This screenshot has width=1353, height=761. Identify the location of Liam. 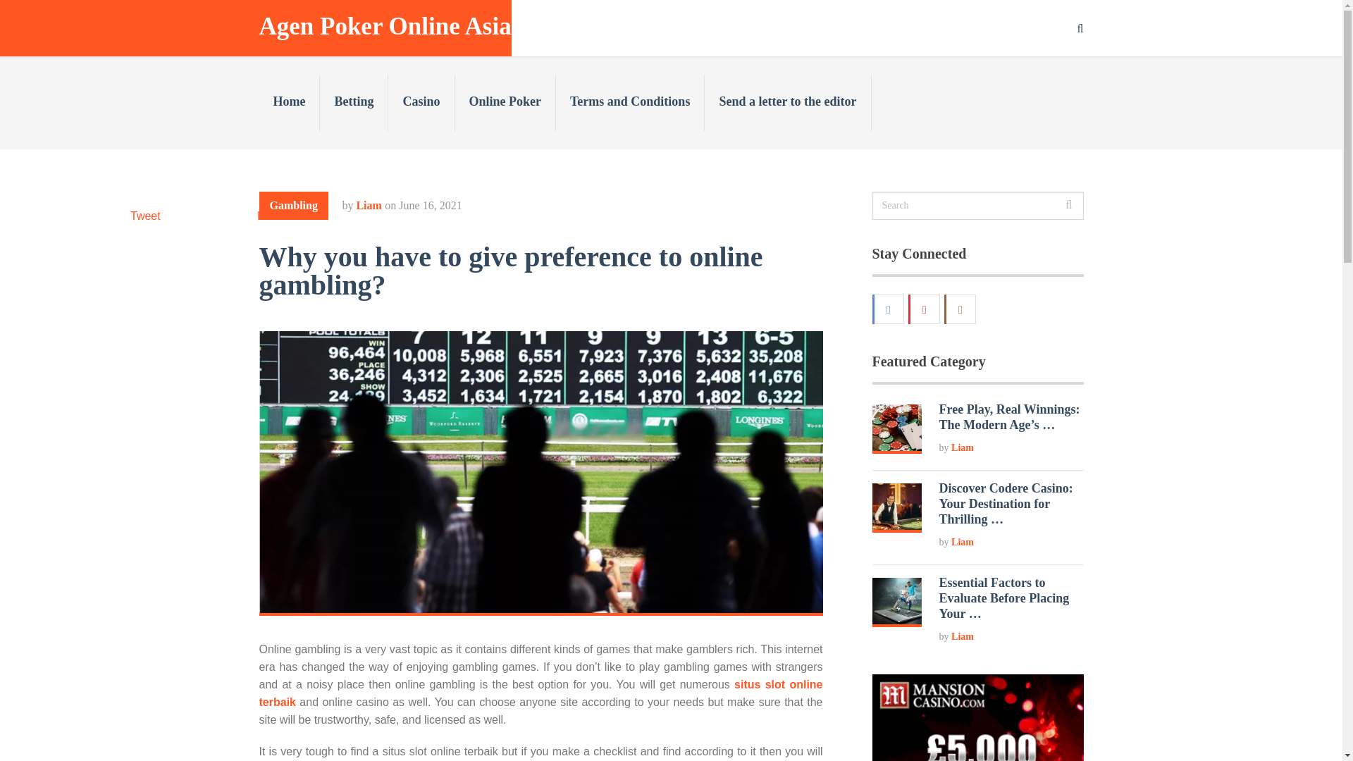
(963, 542).